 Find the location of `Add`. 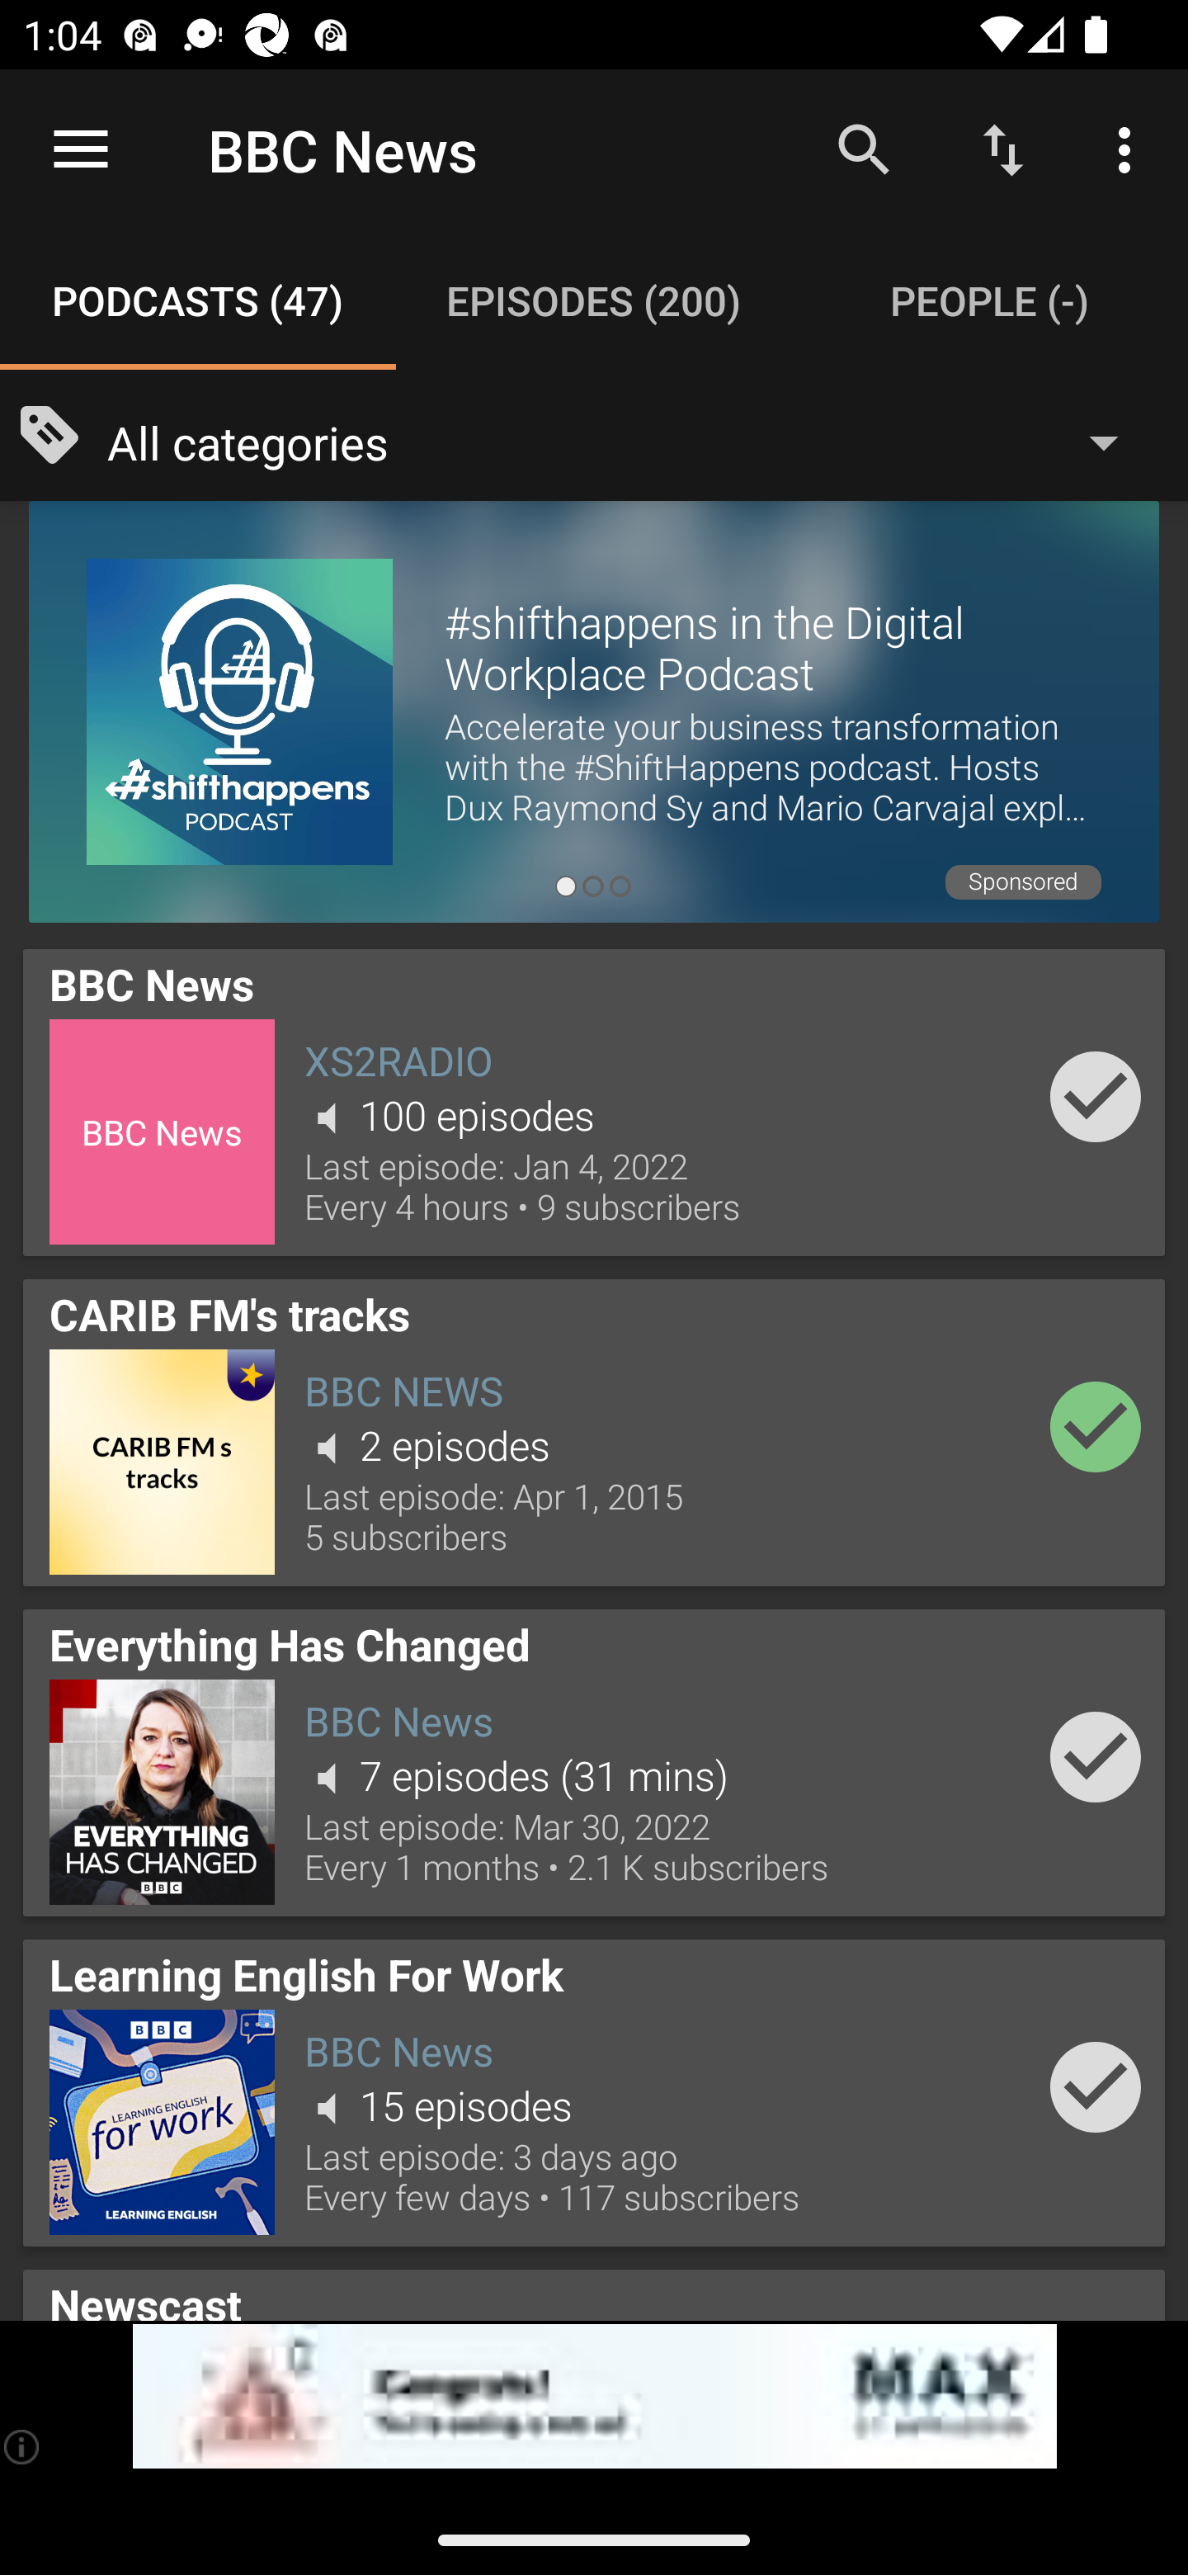

Add is located at coordinates (1096, 1426).